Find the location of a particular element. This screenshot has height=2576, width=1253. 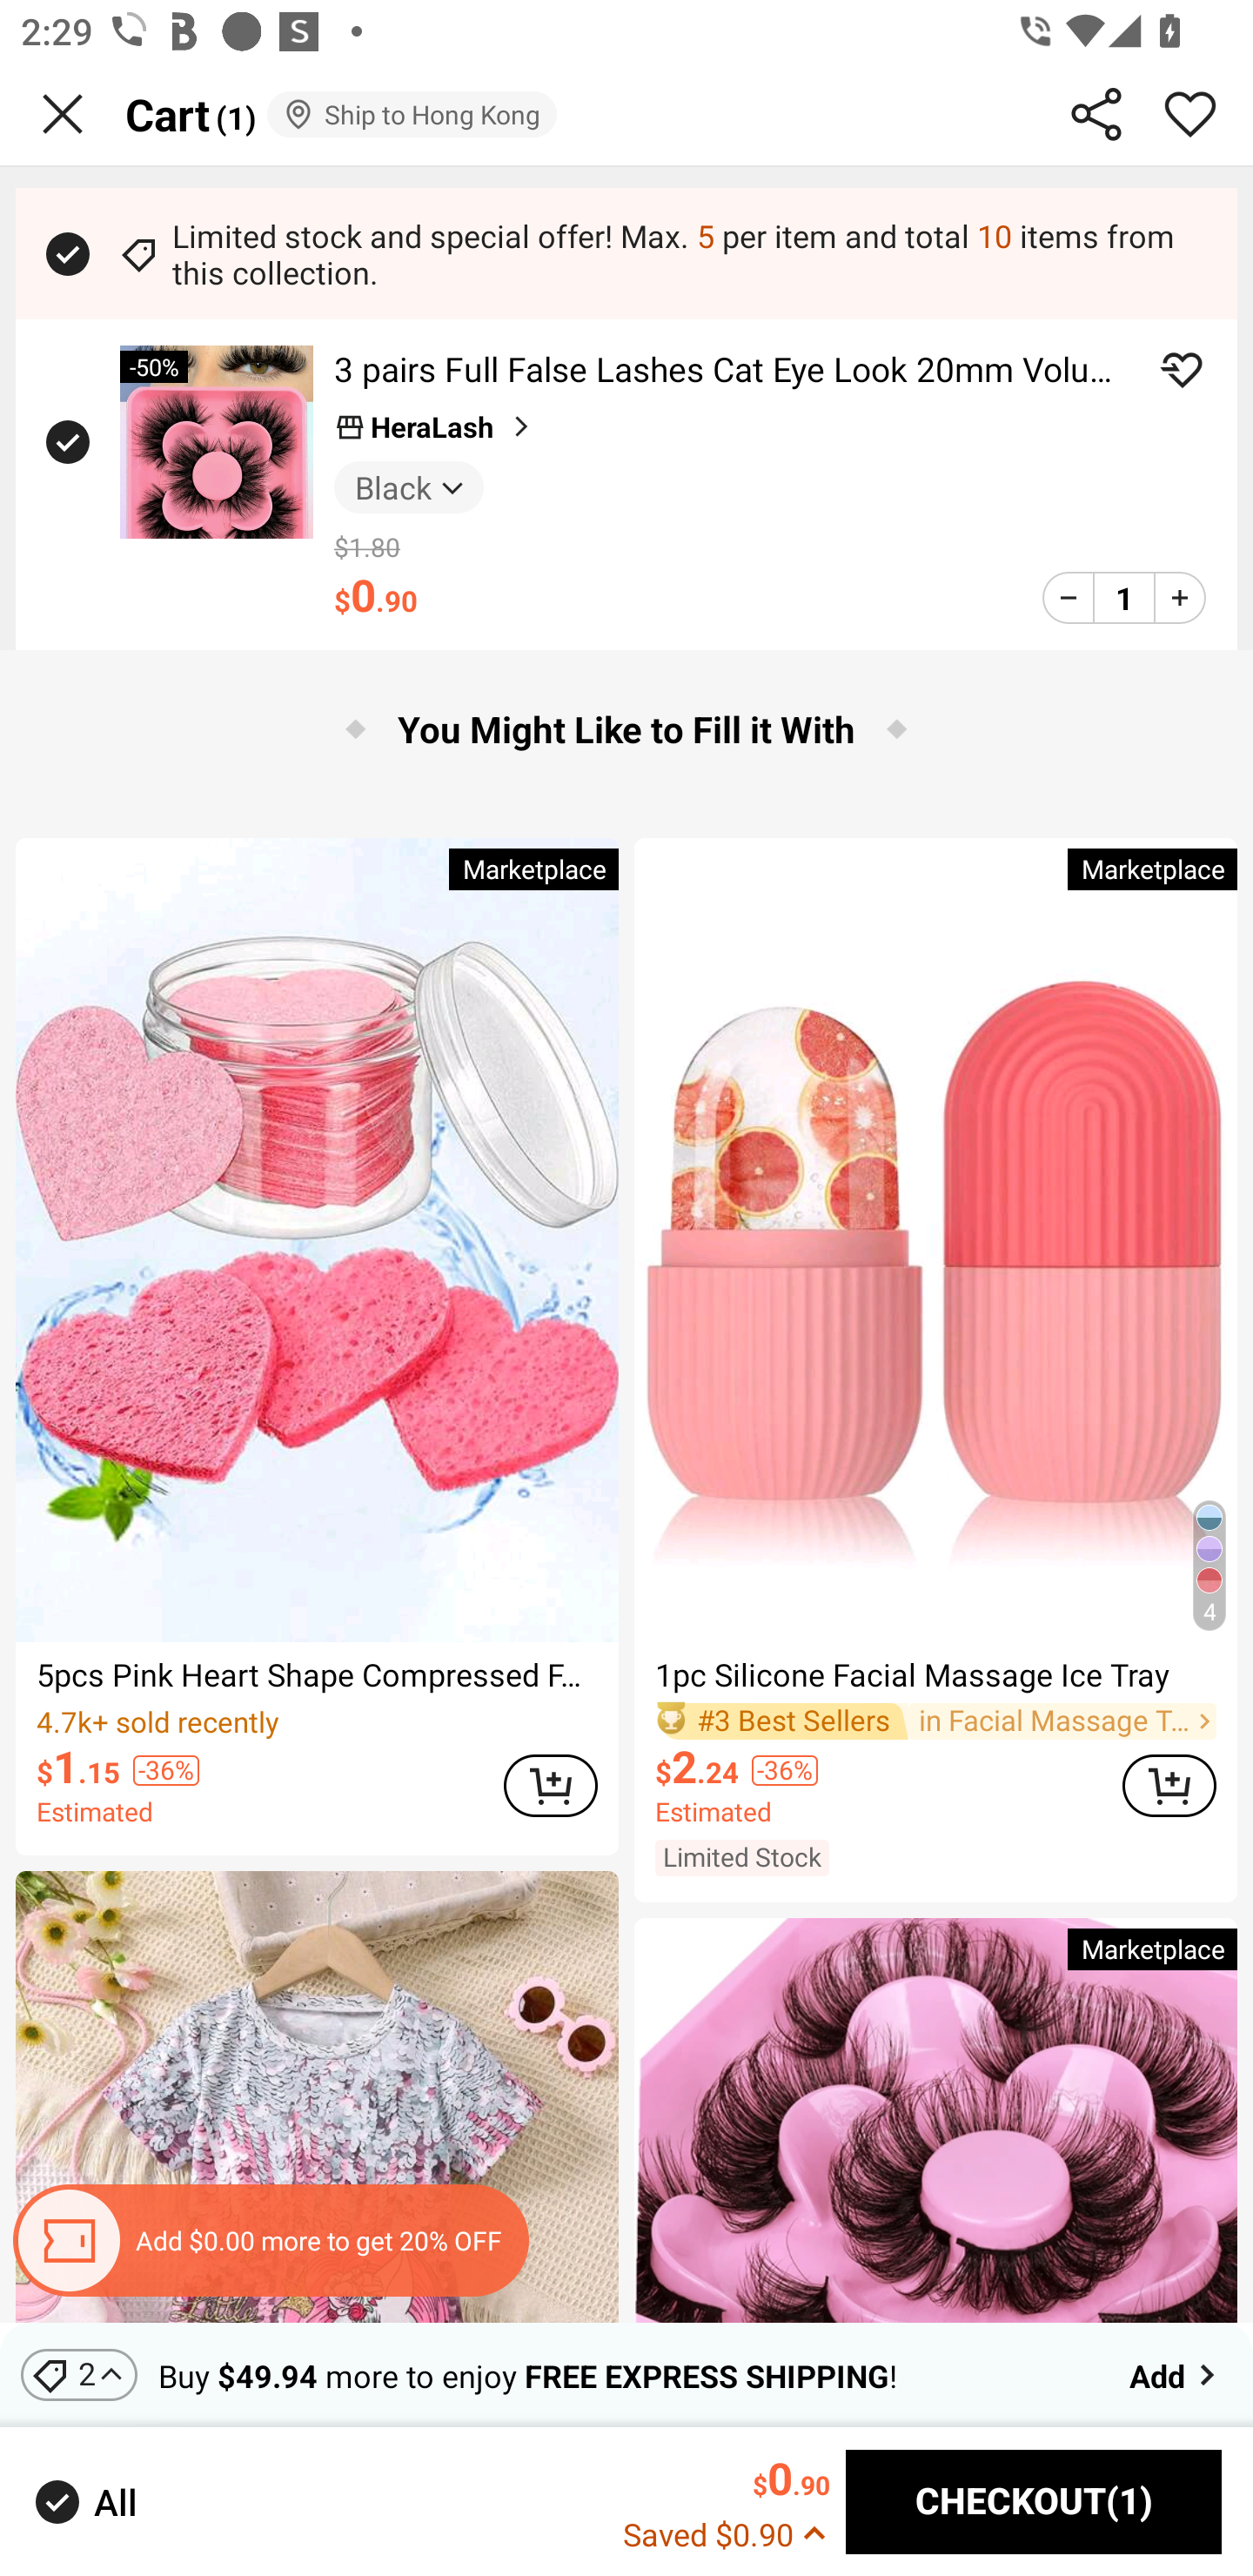

1 edit product quantity is located at coordinates (1123, 597).